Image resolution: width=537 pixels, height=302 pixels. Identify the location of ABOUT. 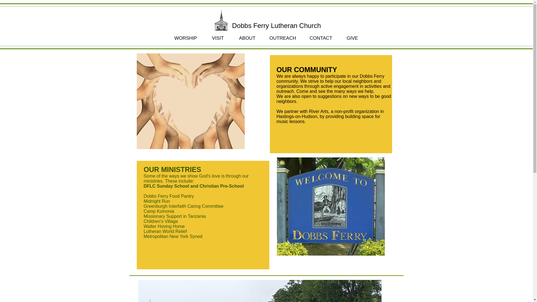
(247, 38).